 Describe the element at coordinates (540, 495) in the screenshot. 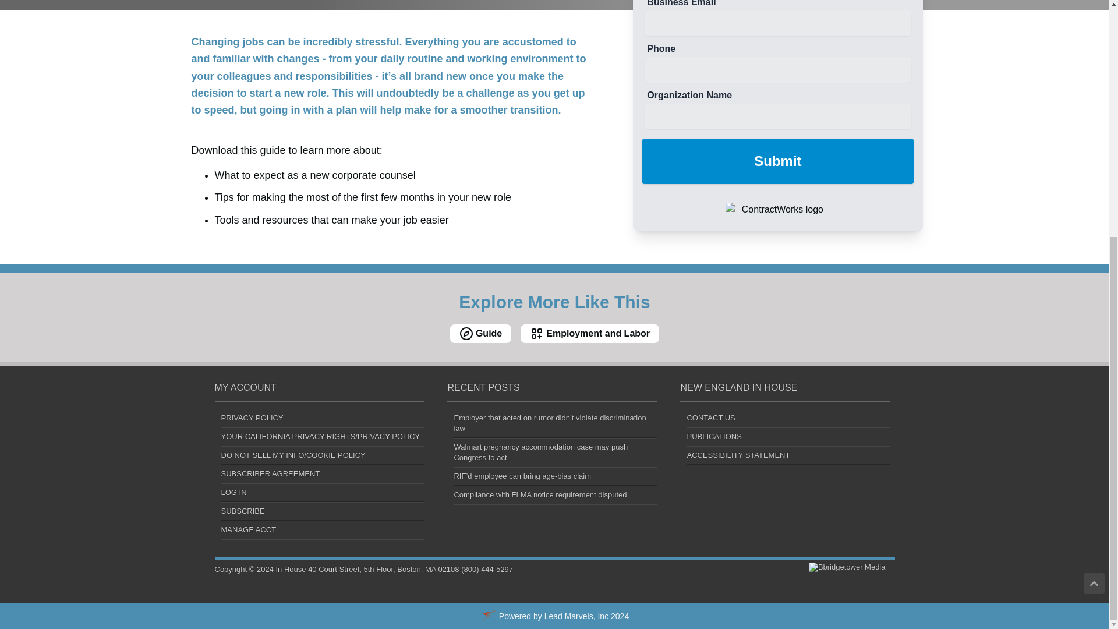

I see `Compliance with FLMA notice requirement disputed` at that location.